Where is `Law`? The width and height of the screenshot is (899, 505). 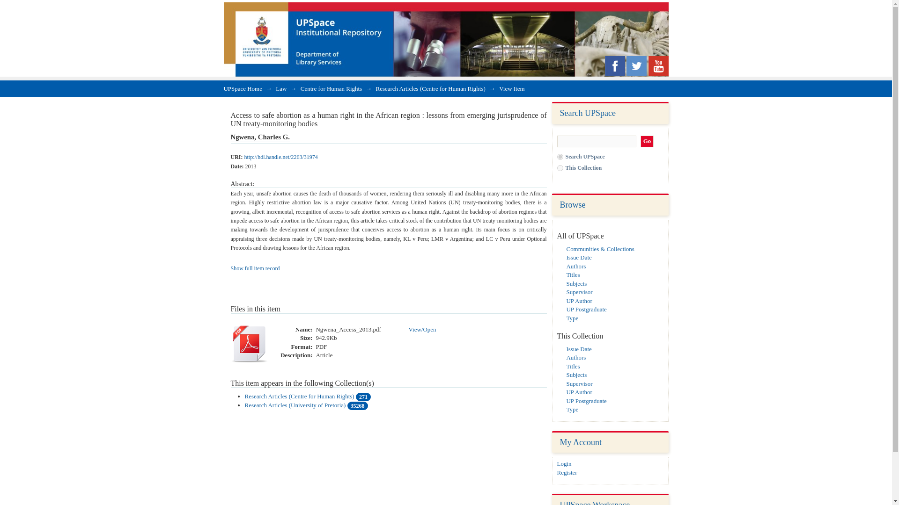
Law is located at coordinates (281, 88).